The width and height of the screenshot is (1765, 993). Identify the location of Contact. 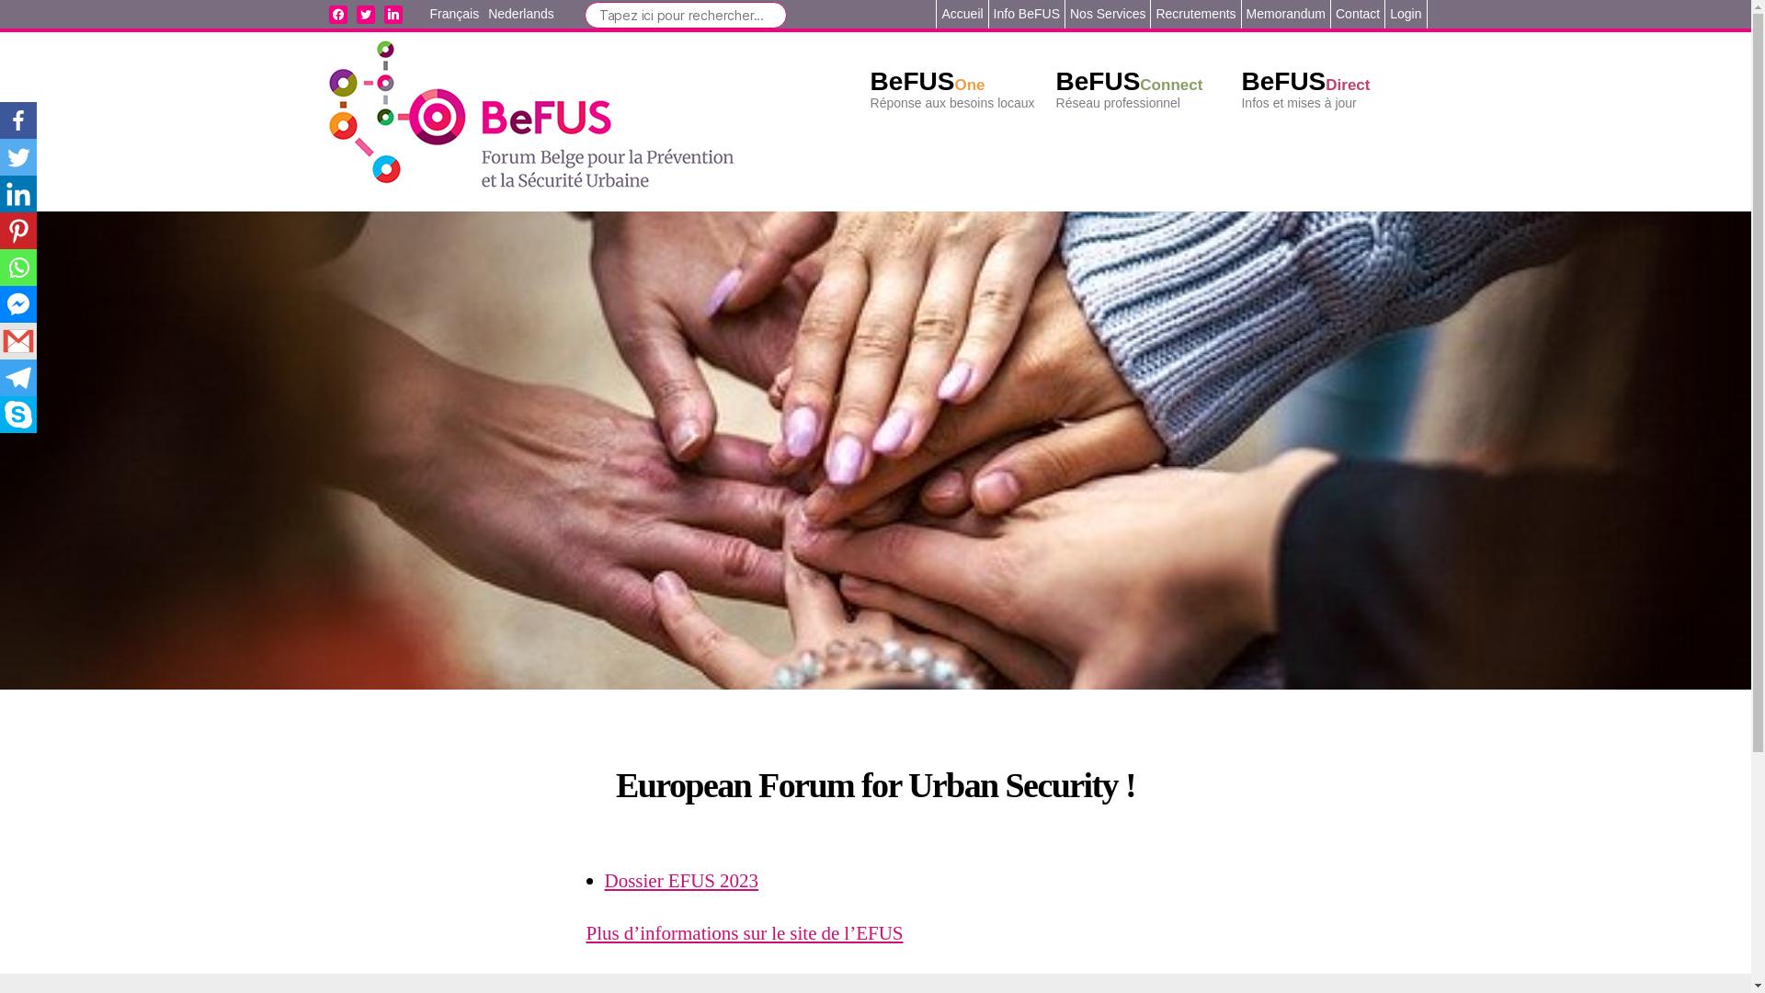
(1358, 14).